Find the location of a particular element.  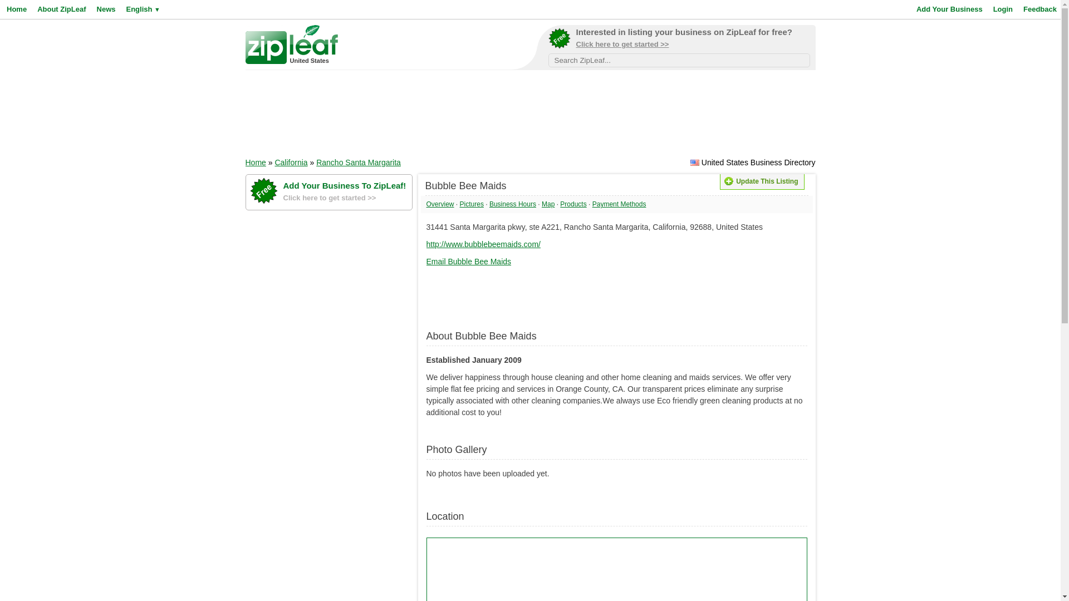

Add your business to ZipLeaf is located at coordinates (678, 40).